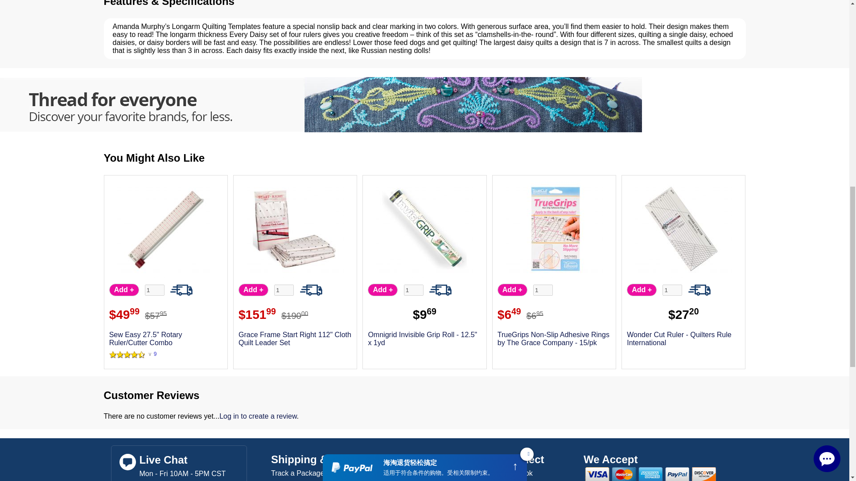 Image resolution: width=856 pixels, height=481 pixels. Describe the element at coordinates (284, 290) in the screenshot. I see `1` at that location.